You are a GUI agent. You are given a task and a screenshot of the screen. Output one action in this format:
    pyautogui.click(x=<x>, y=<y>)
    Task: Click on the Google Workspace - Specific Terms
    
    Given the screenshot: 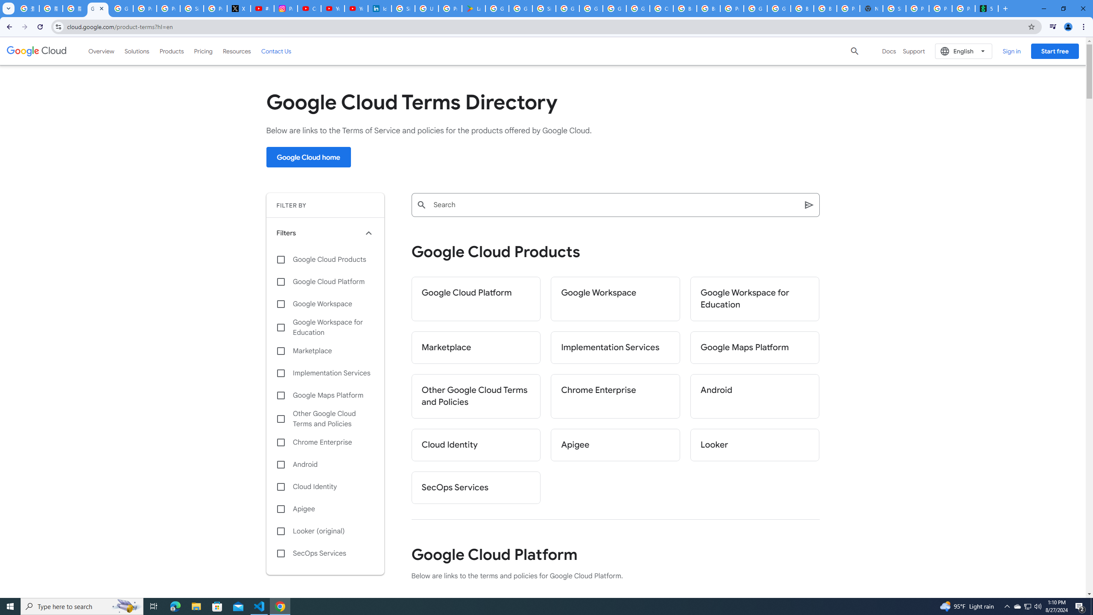 What is the action you would take?
    pyautogui.click(x=520, y=9)
    